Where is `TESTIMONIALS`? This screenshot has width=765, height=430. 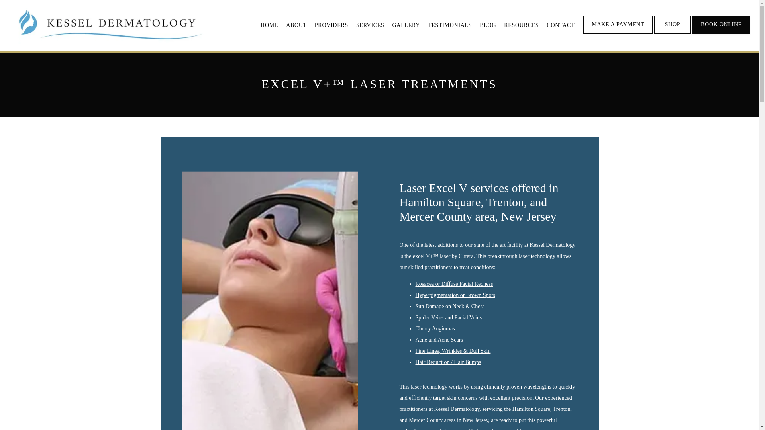
TESTIMONIALS is located at coordinates (449, 25).